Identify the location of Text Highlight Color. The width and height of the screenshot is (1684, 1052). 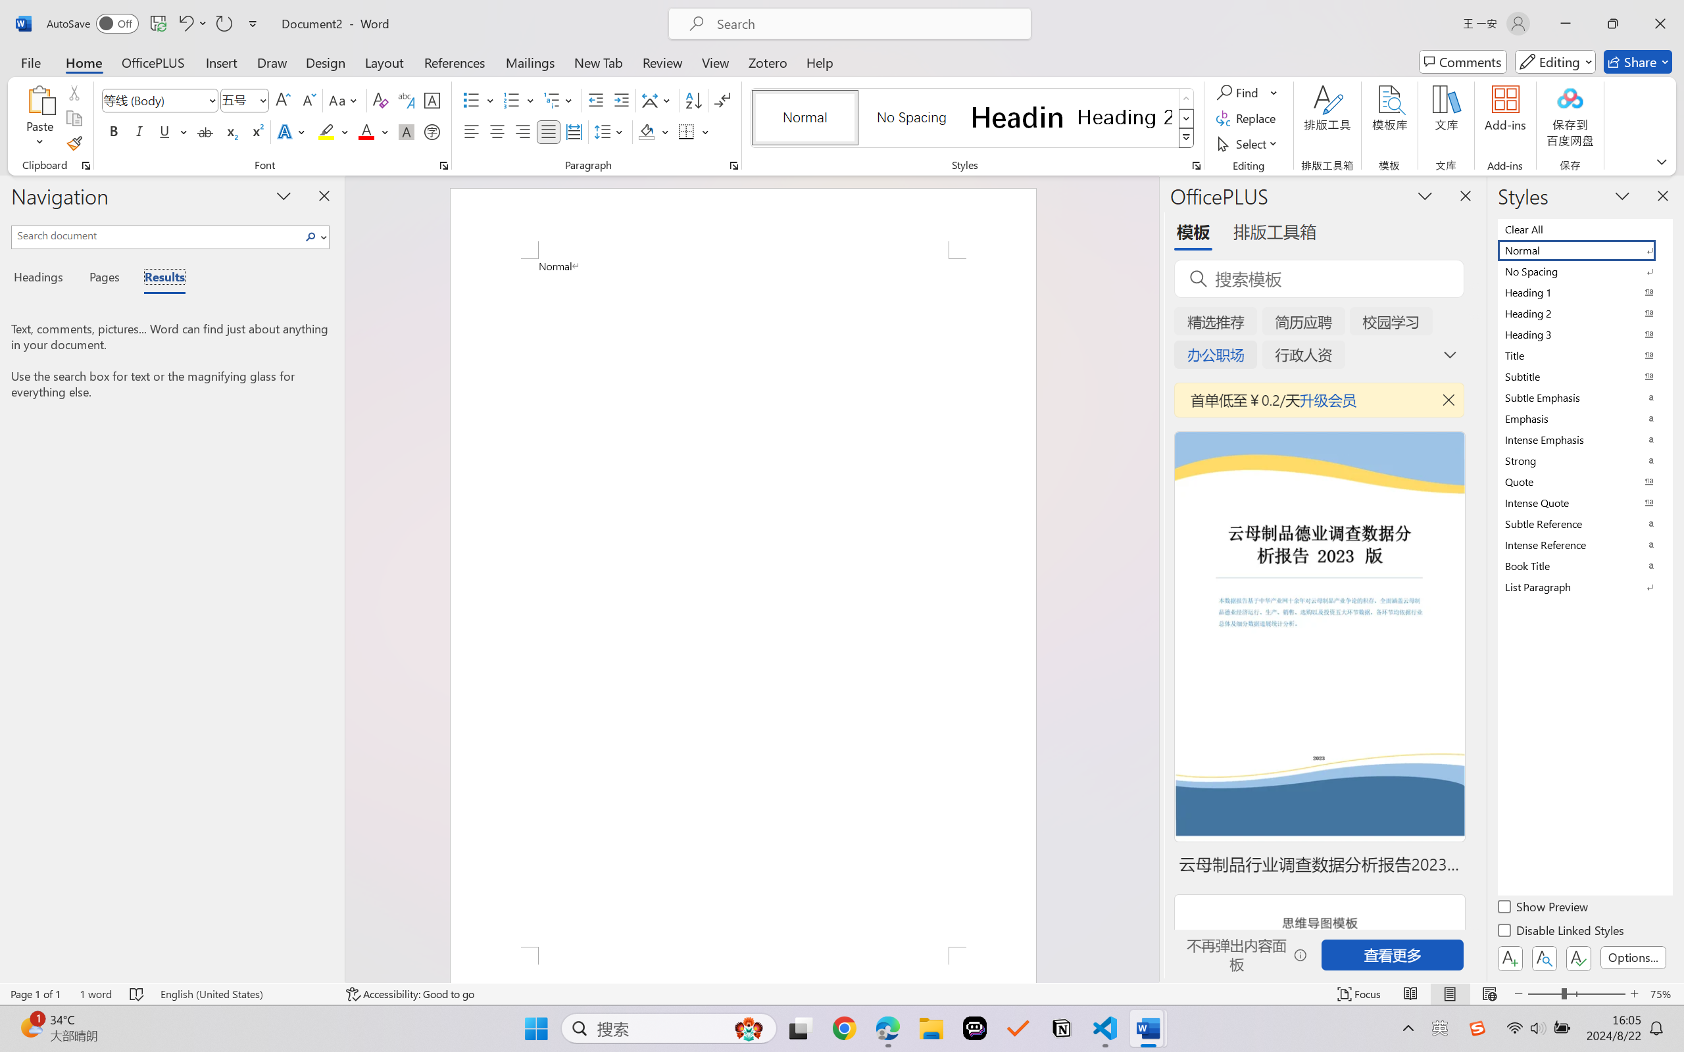
(333, 131).